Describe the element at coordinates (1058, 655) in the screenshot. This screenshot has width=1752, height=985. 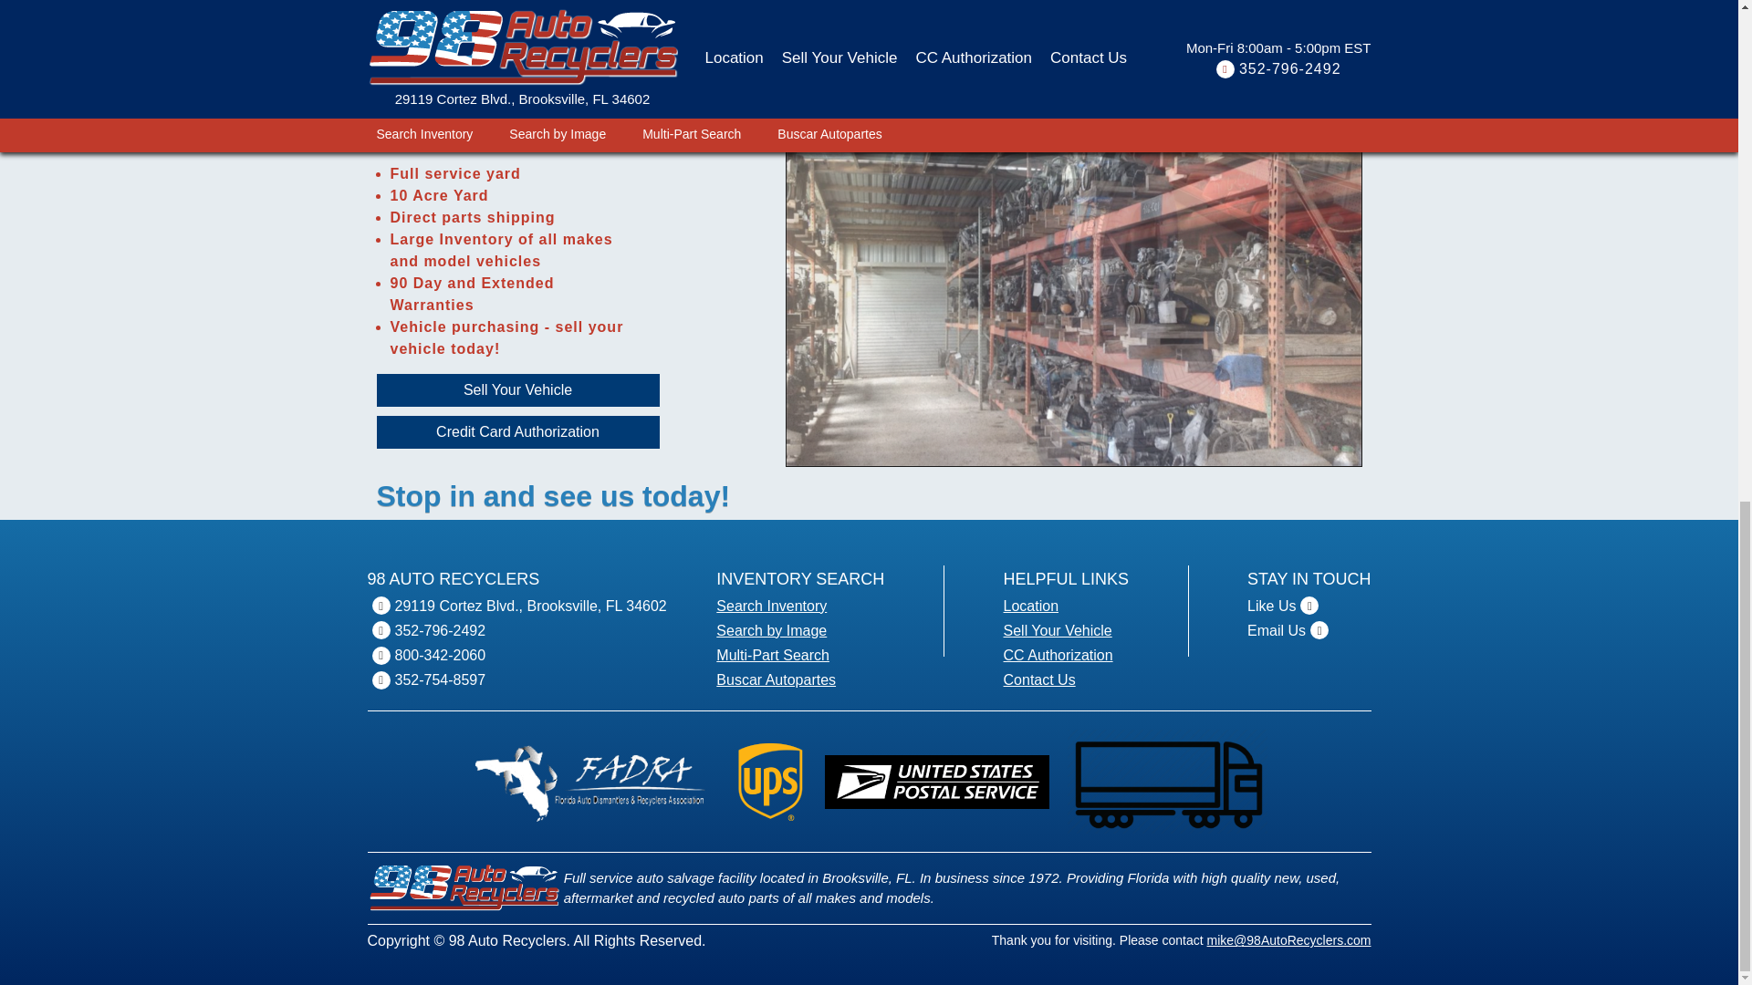
I see `CC Authorization` at that location.